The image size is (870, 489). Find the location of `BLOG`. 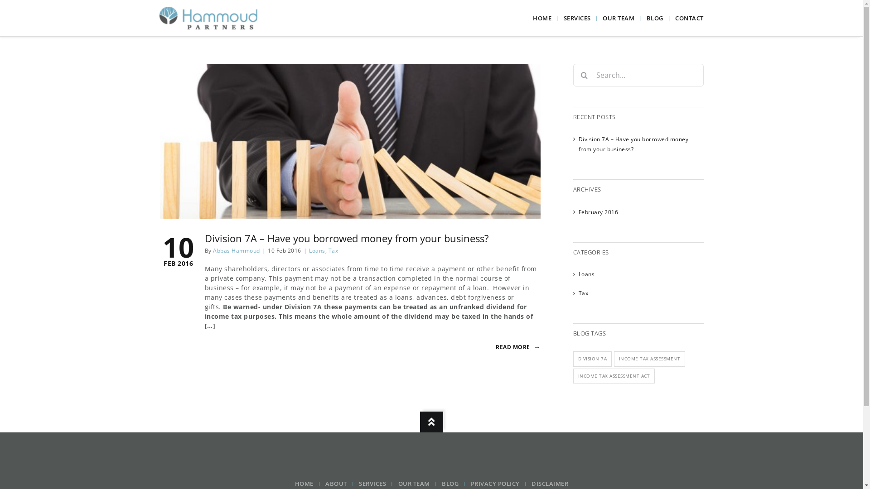

BLOG is located at coordinates (454, 484).